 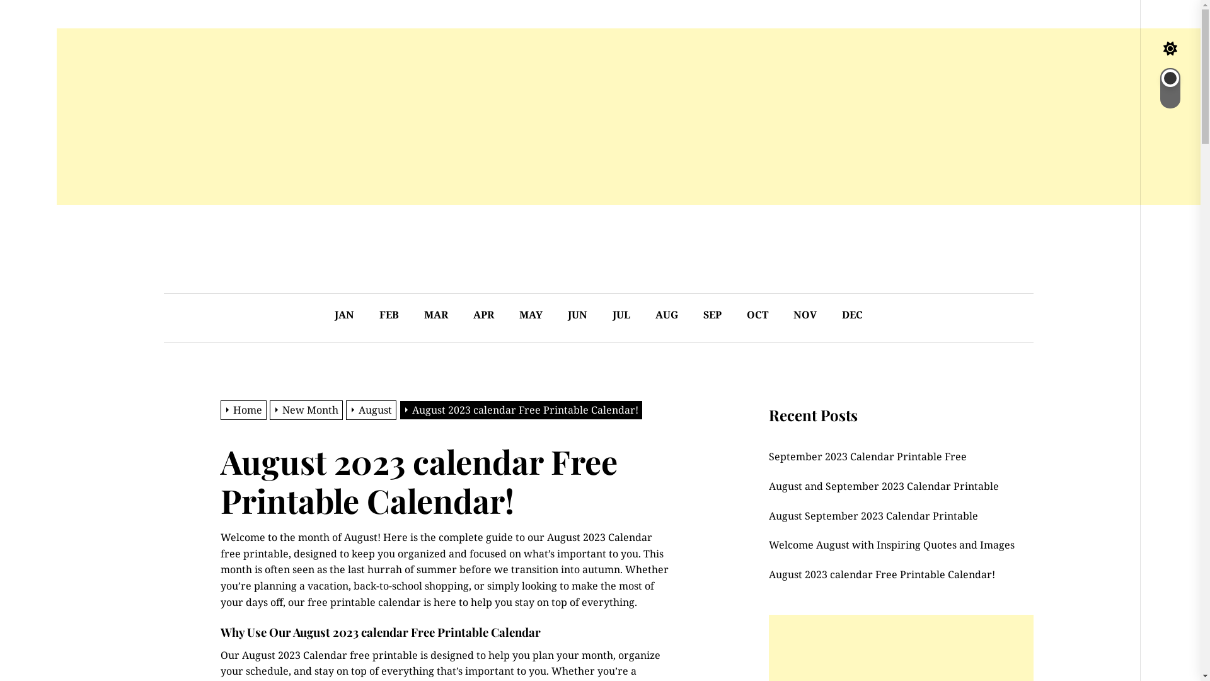 I want to click on AUG, so click(x=667, y=315).